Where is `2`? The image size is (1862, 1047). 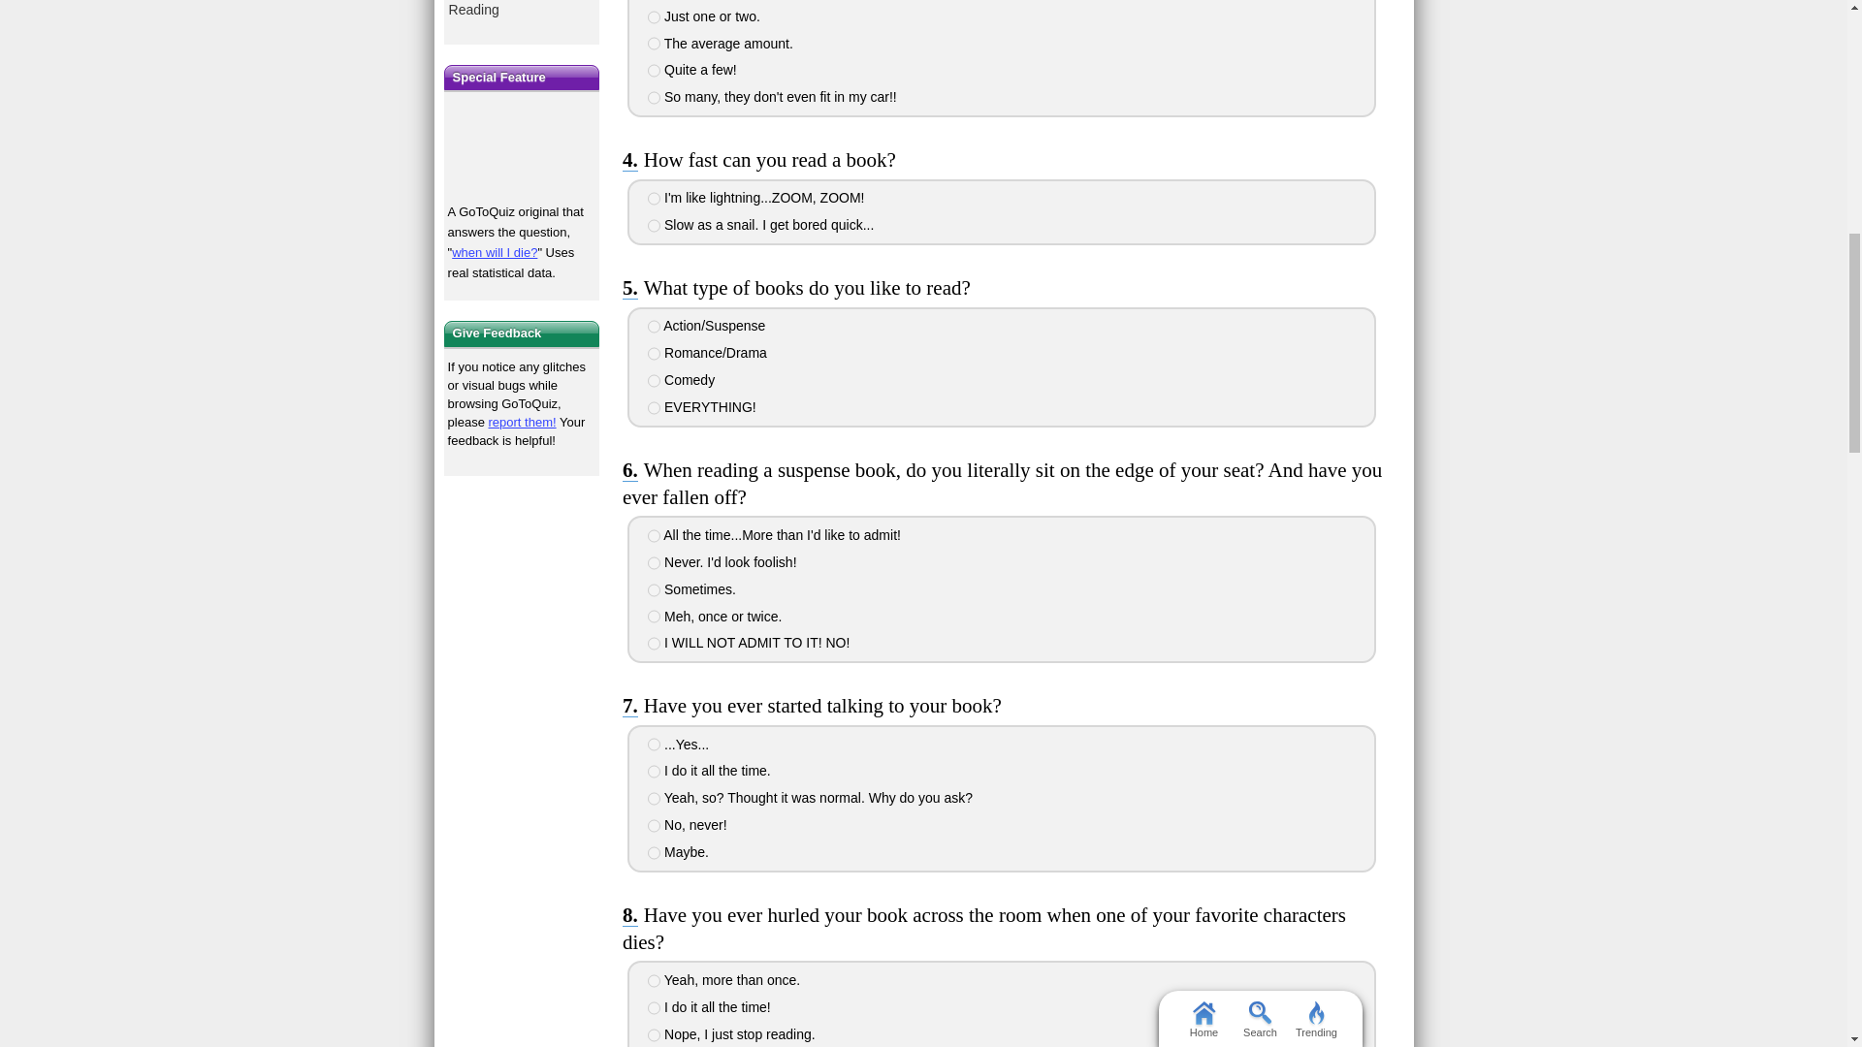
2 is located at coordinates (654, 16).